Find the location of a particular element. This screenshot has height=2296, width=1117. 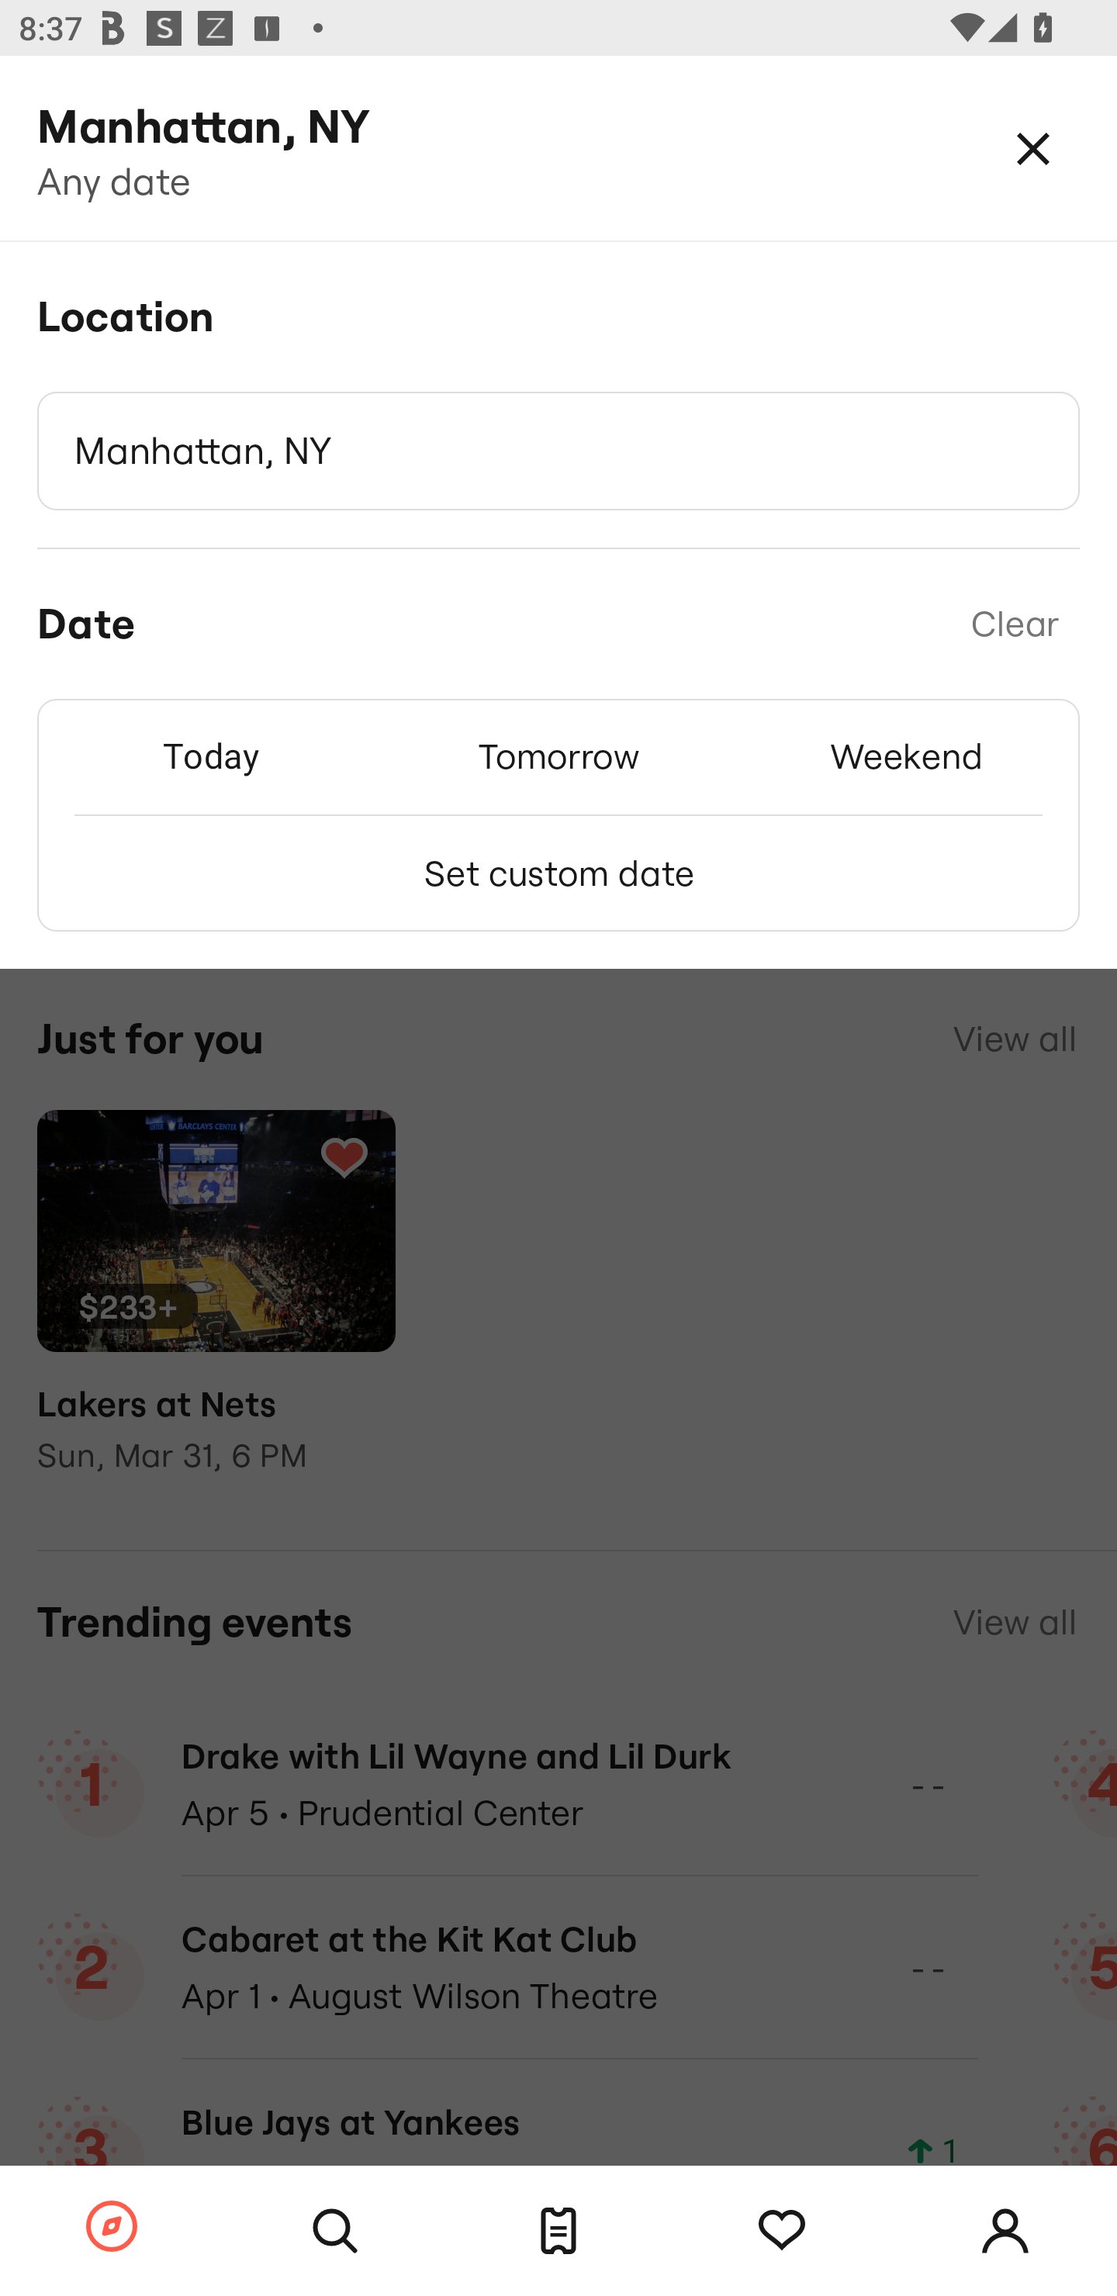

Set custom date is located at coordinates (558, 873).